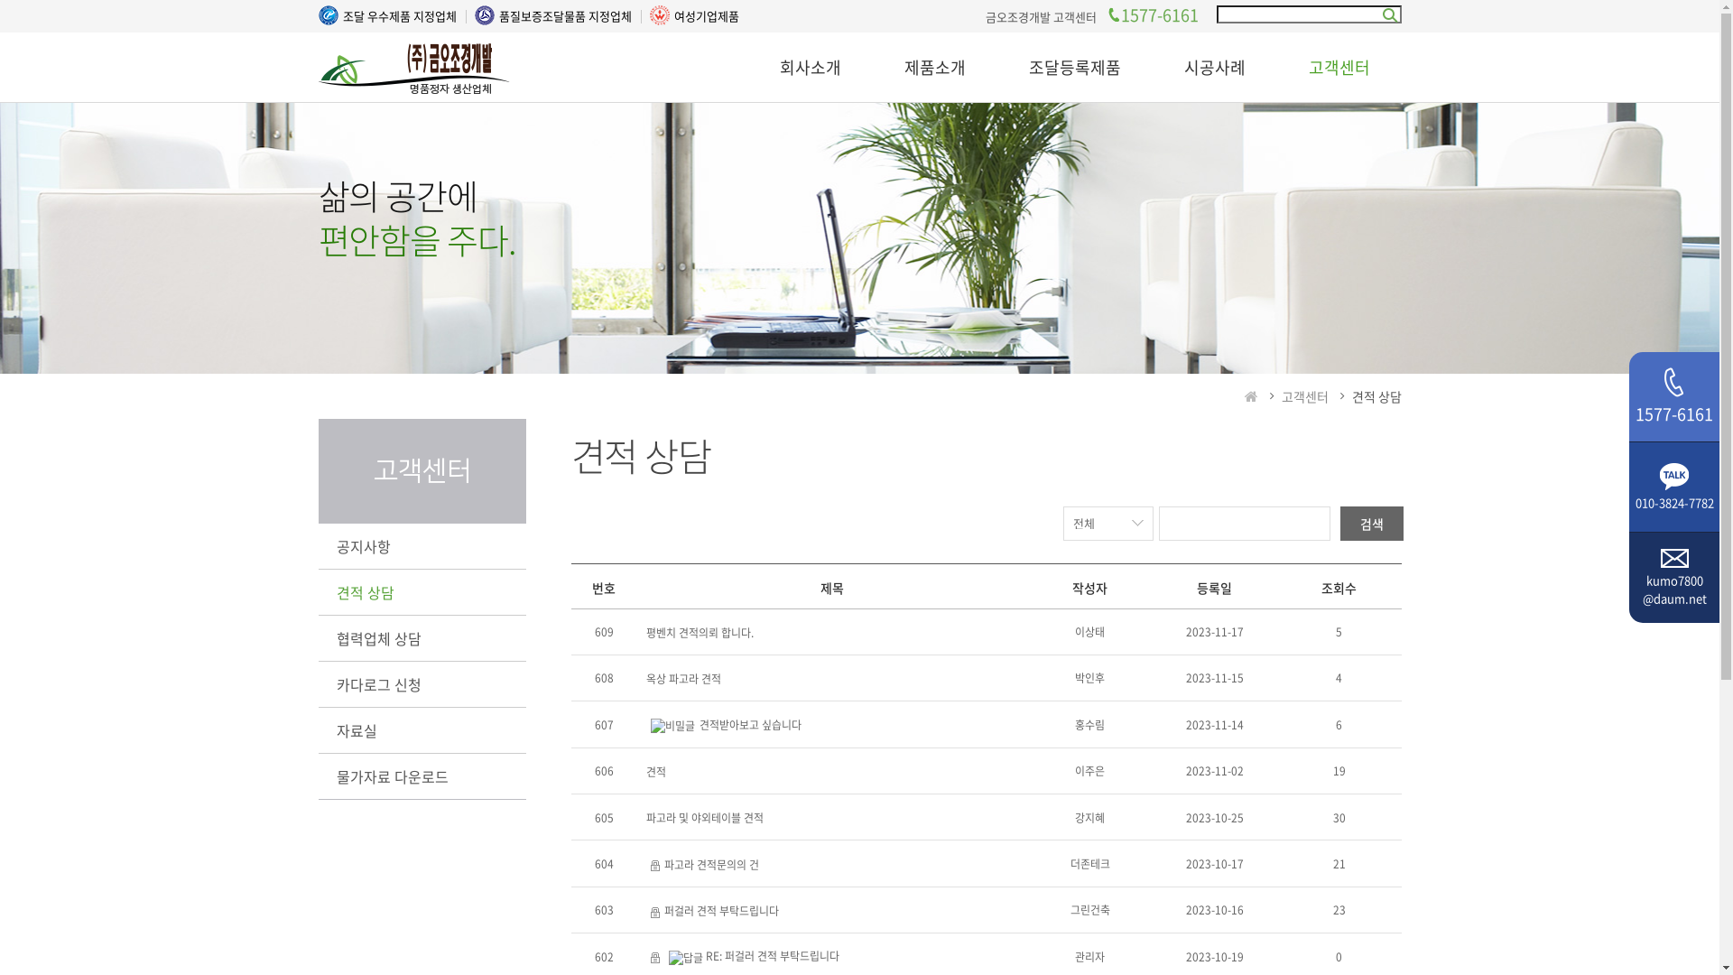 This screenshot has width=1733, height=975. Describe the element at coordinates (1675, 589) in the screenshot. I see `kumo7800
@daum.net` at that location.